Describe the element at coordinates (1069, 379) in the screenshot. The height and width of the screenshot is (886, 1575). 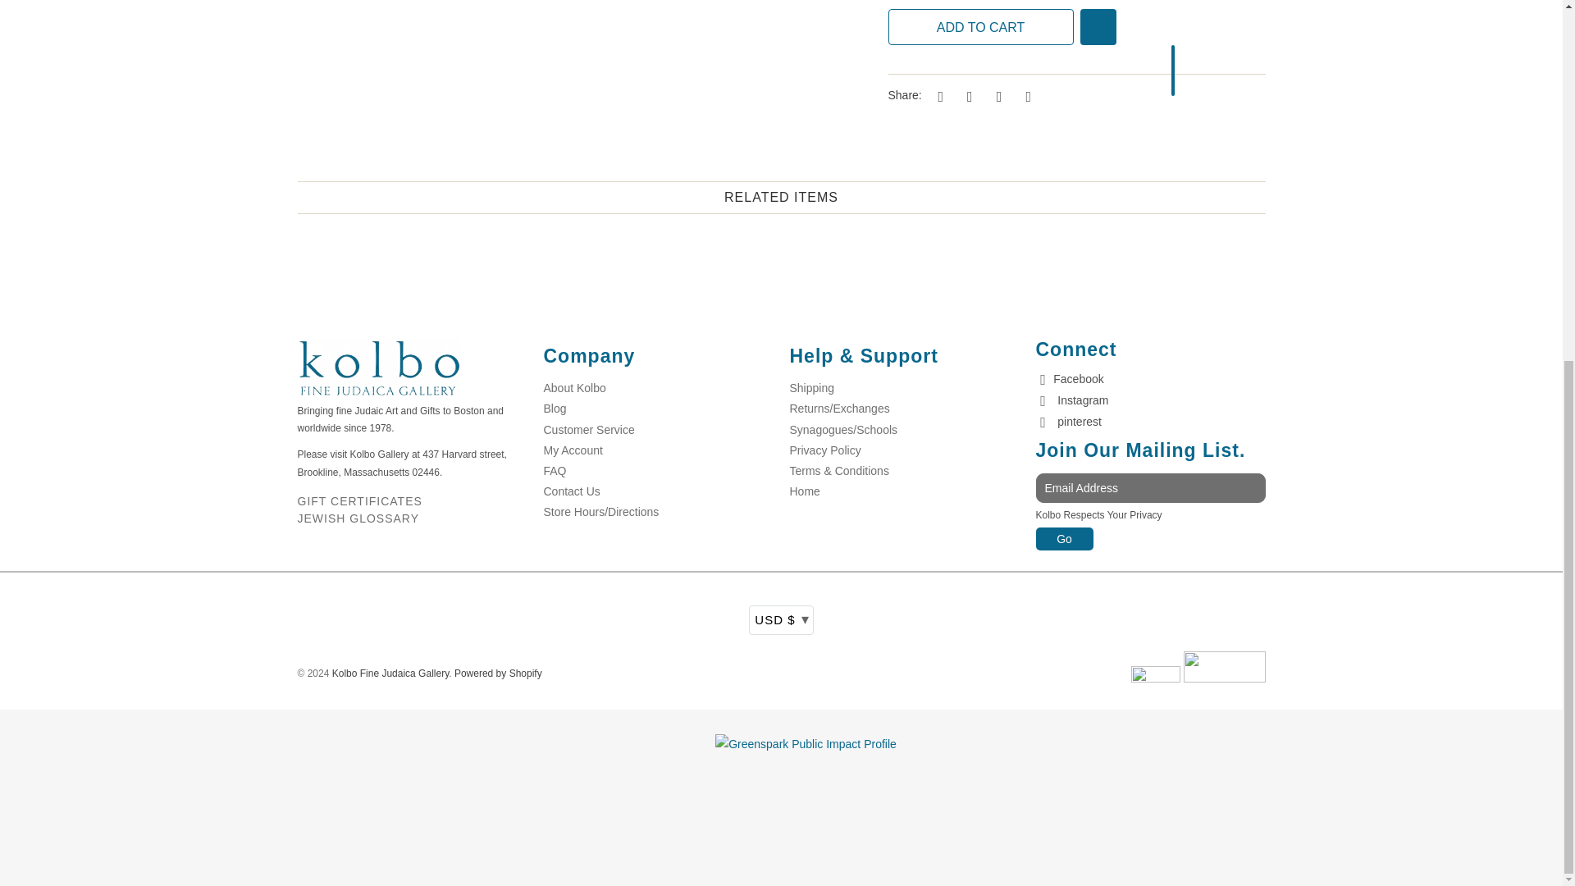
I see `Kolbo Fine Judaica Gallery on Facebook` at that location.